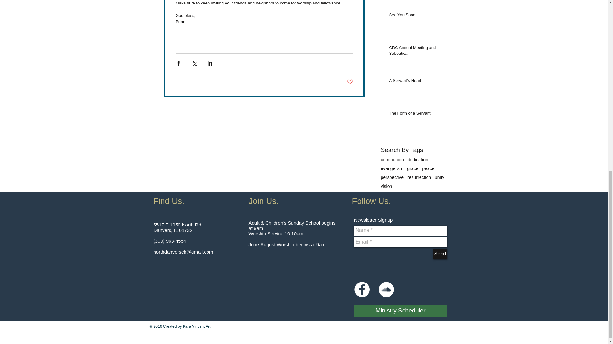  What do you see at coordinates (400, 311) in the screenshot?
I see `Ministry Scheduler` at bounding box center [400, 311].